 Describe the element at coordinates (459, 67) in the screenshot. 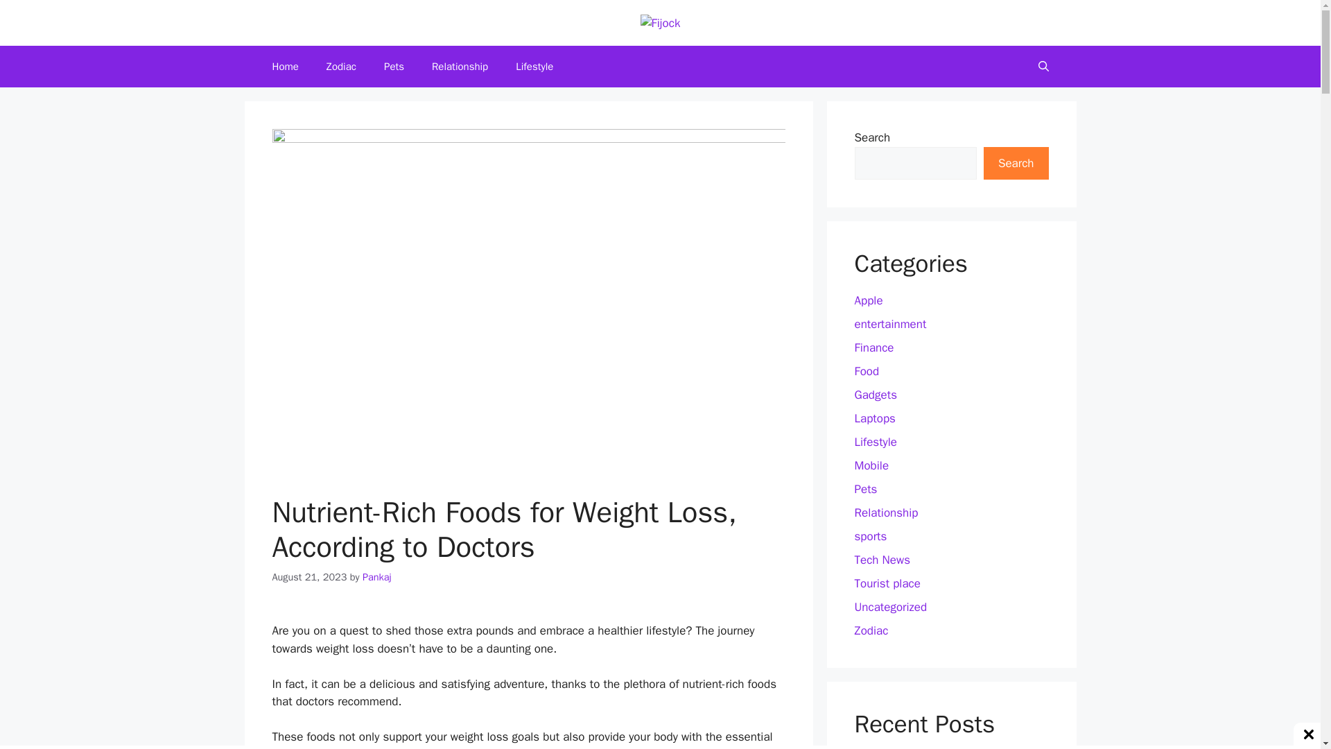

I see `Relationship` at that location.